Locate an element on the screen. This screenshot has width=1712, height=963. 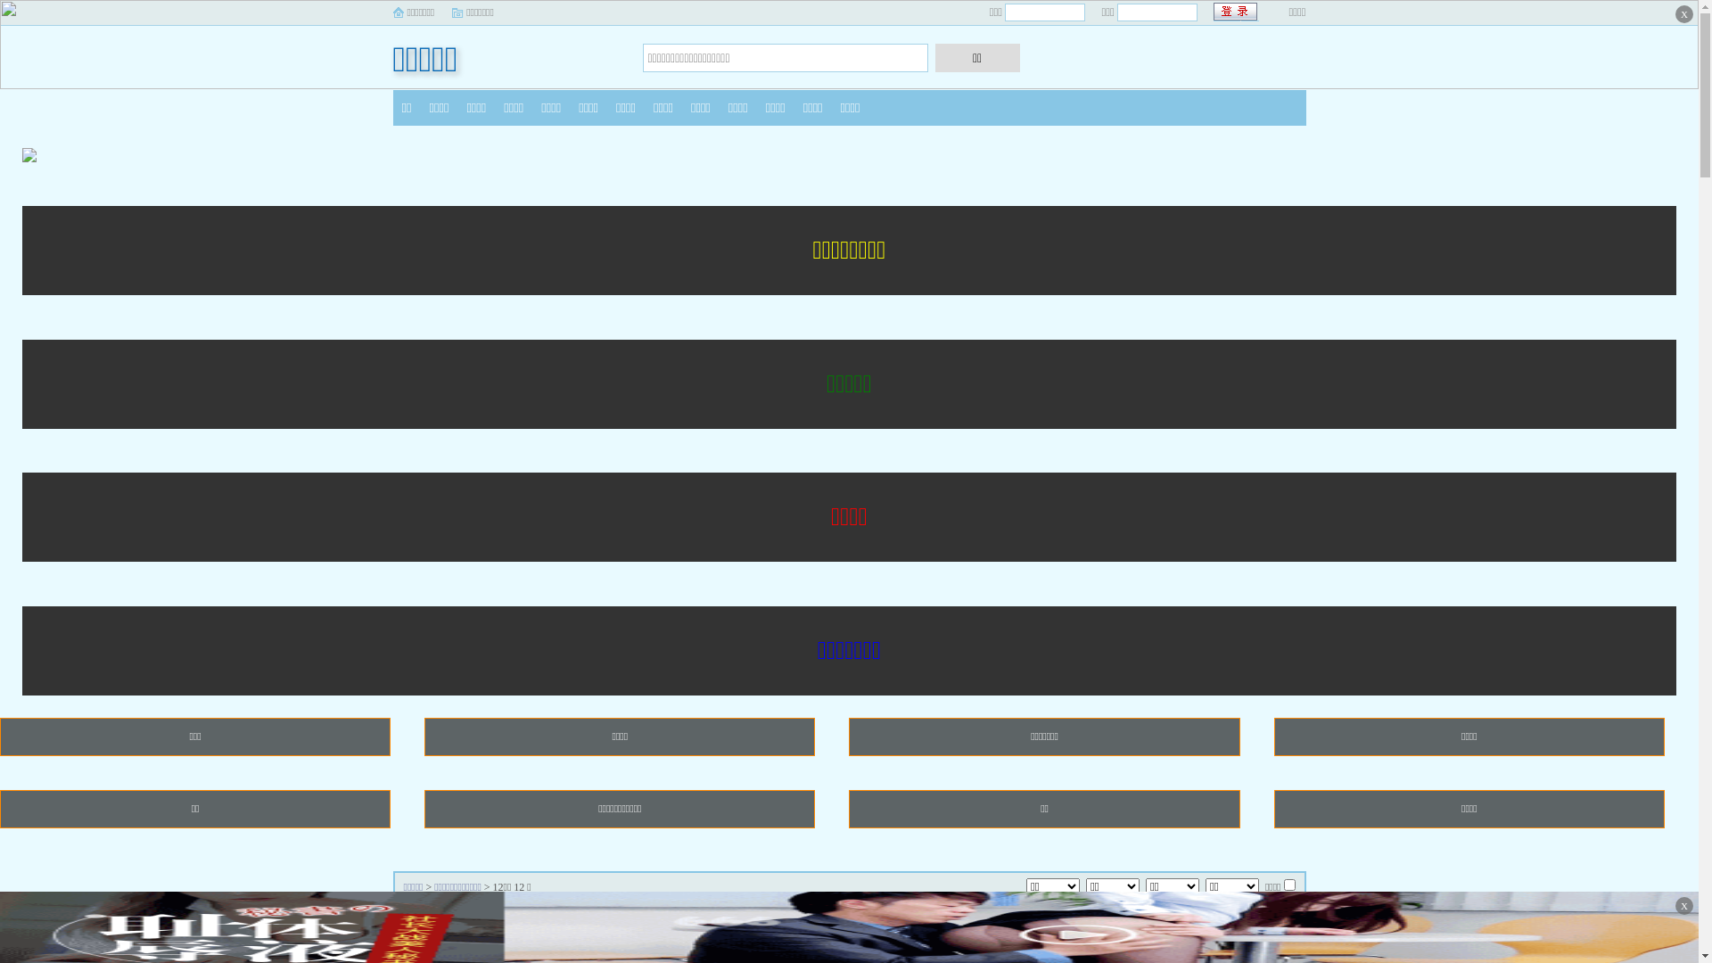
X is located at coordinates (1684, 906).